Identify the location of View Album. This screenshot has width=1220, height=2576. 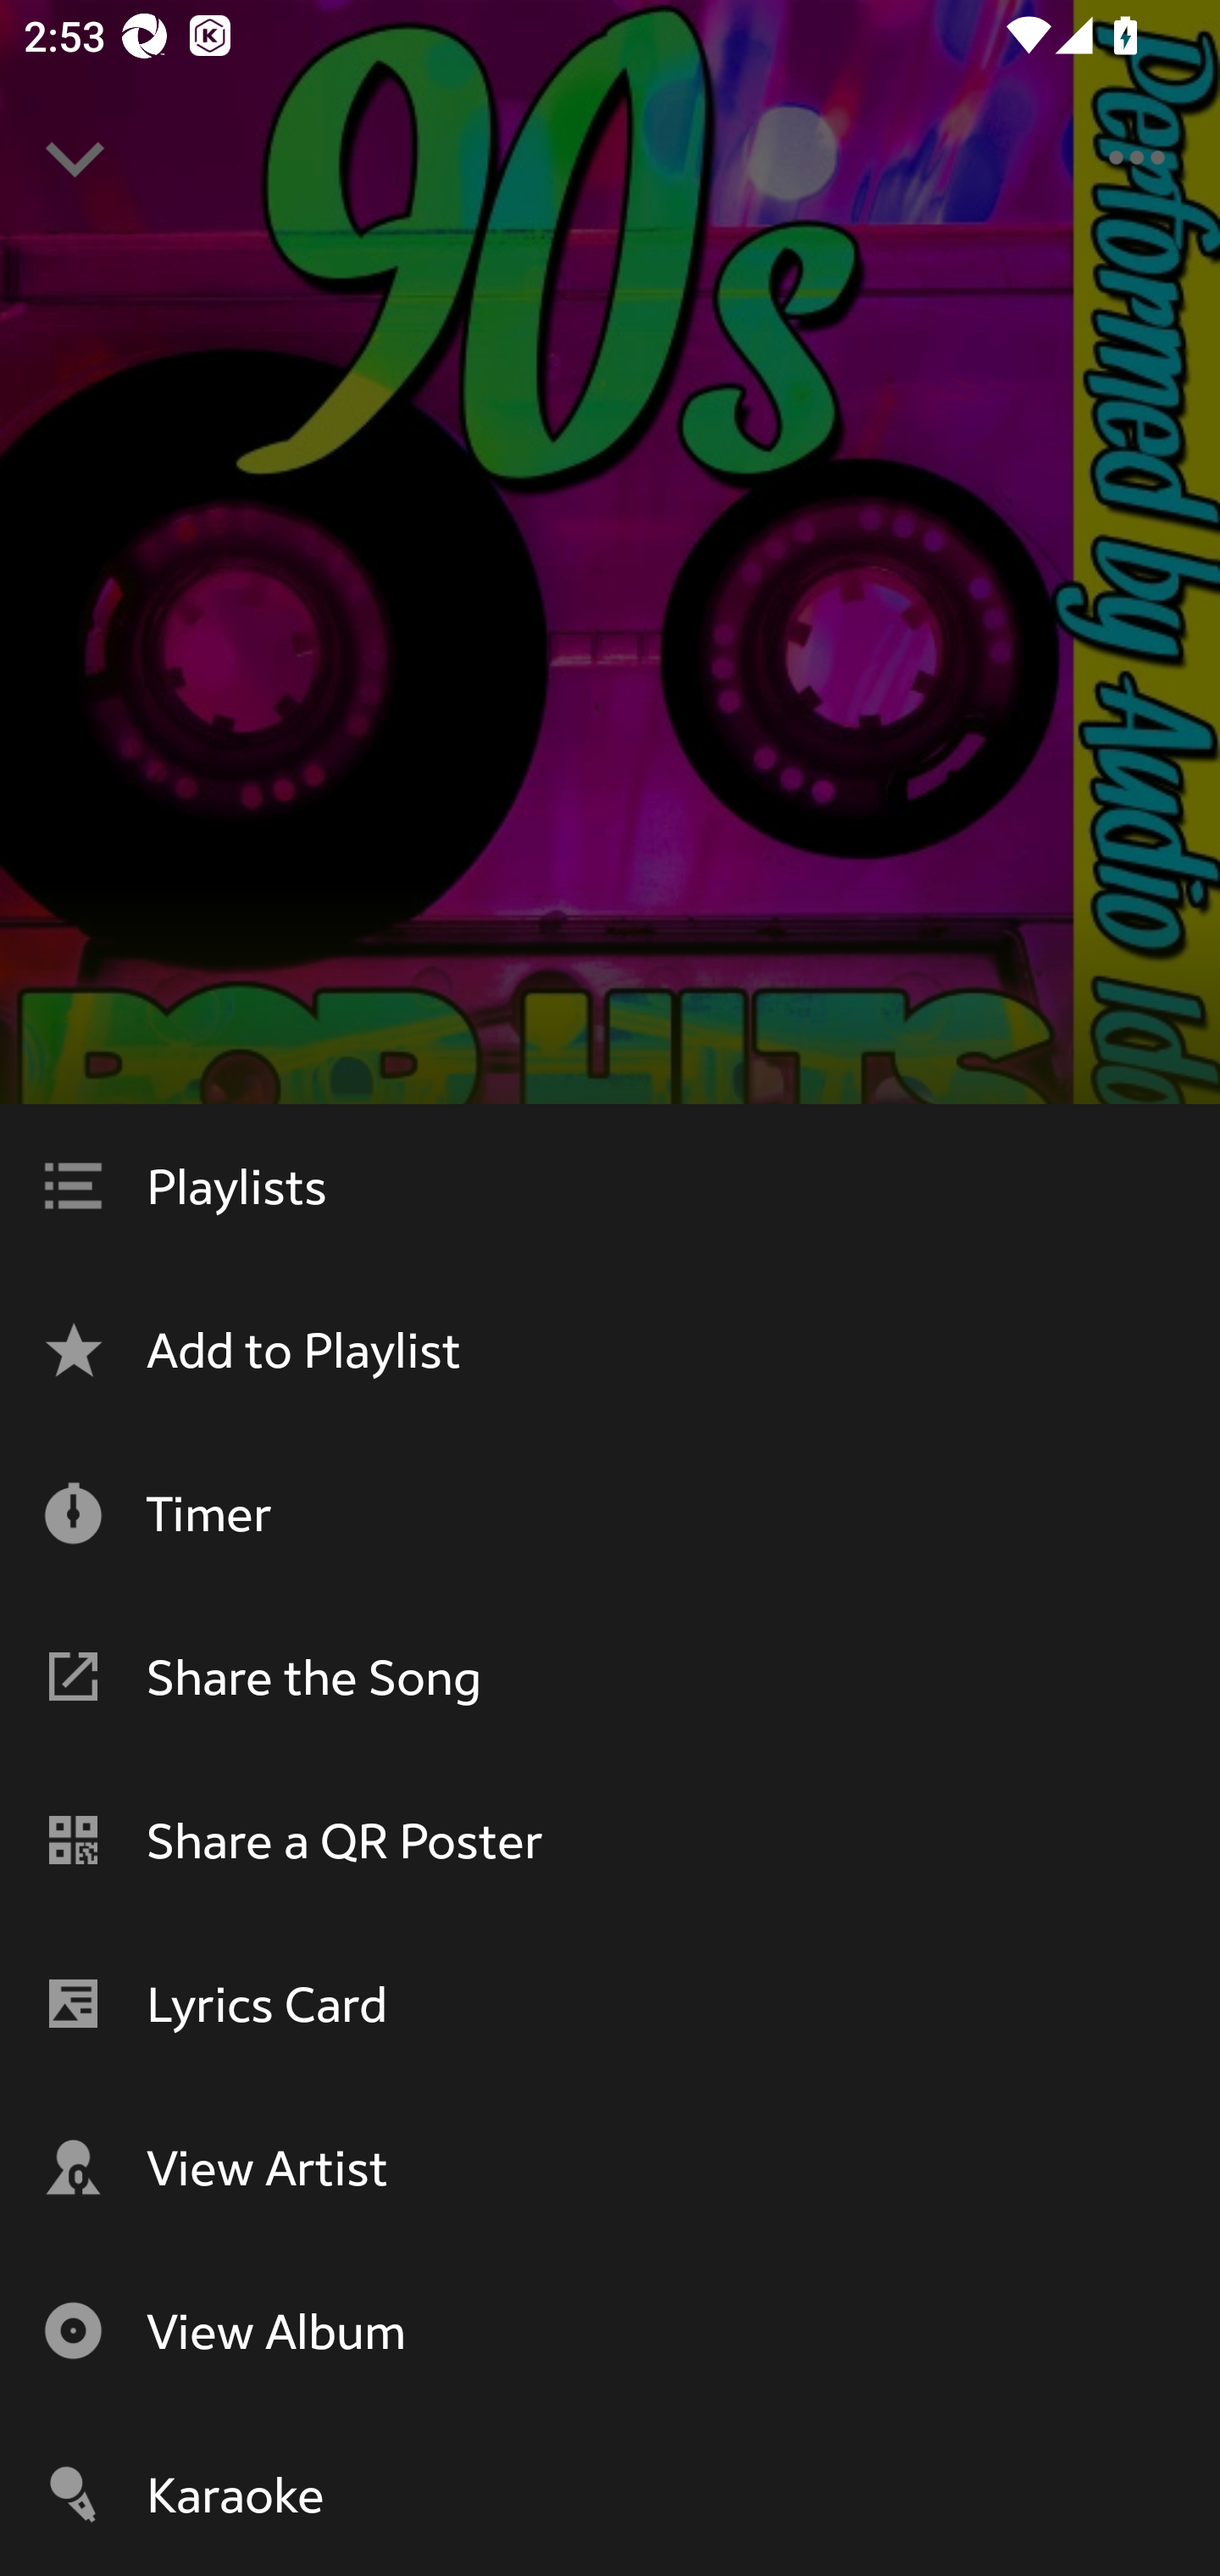
(610, 2330).